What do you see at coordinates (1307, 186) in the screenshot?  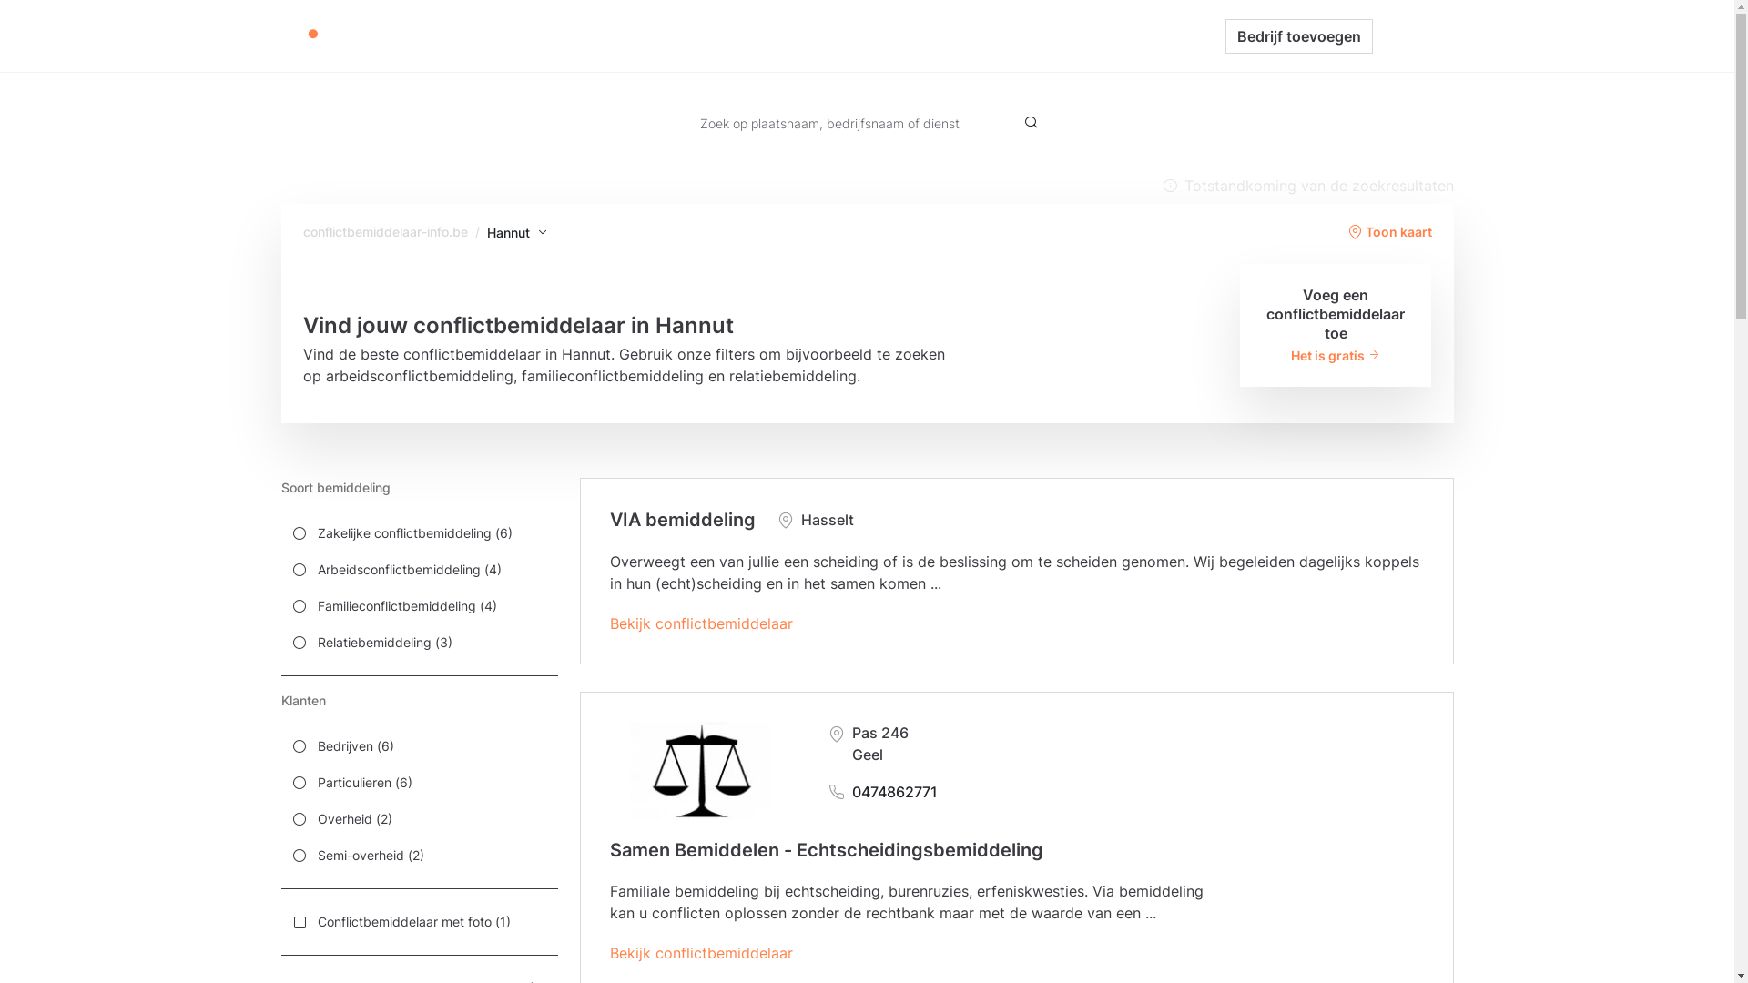 I see `Totstandkoming van de zoekresultaten` at bounding box center [1307, 186].